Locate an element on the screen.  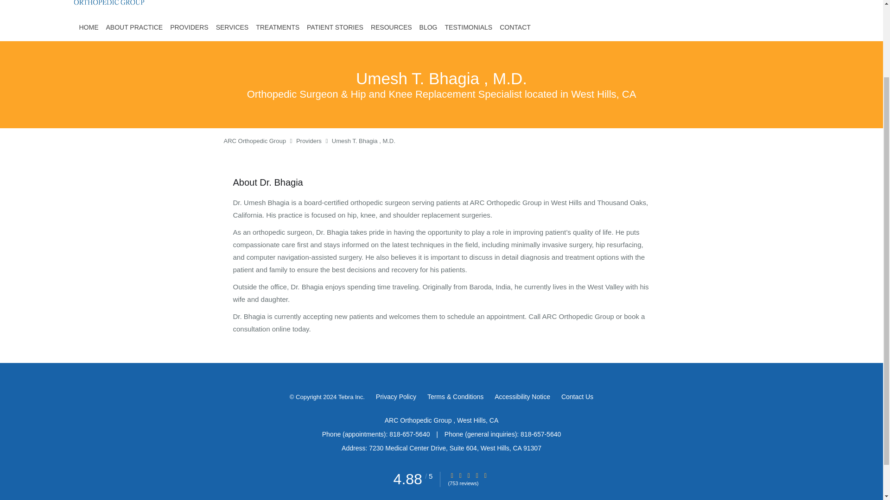
Star Rating is located at coordinates (477, 475).